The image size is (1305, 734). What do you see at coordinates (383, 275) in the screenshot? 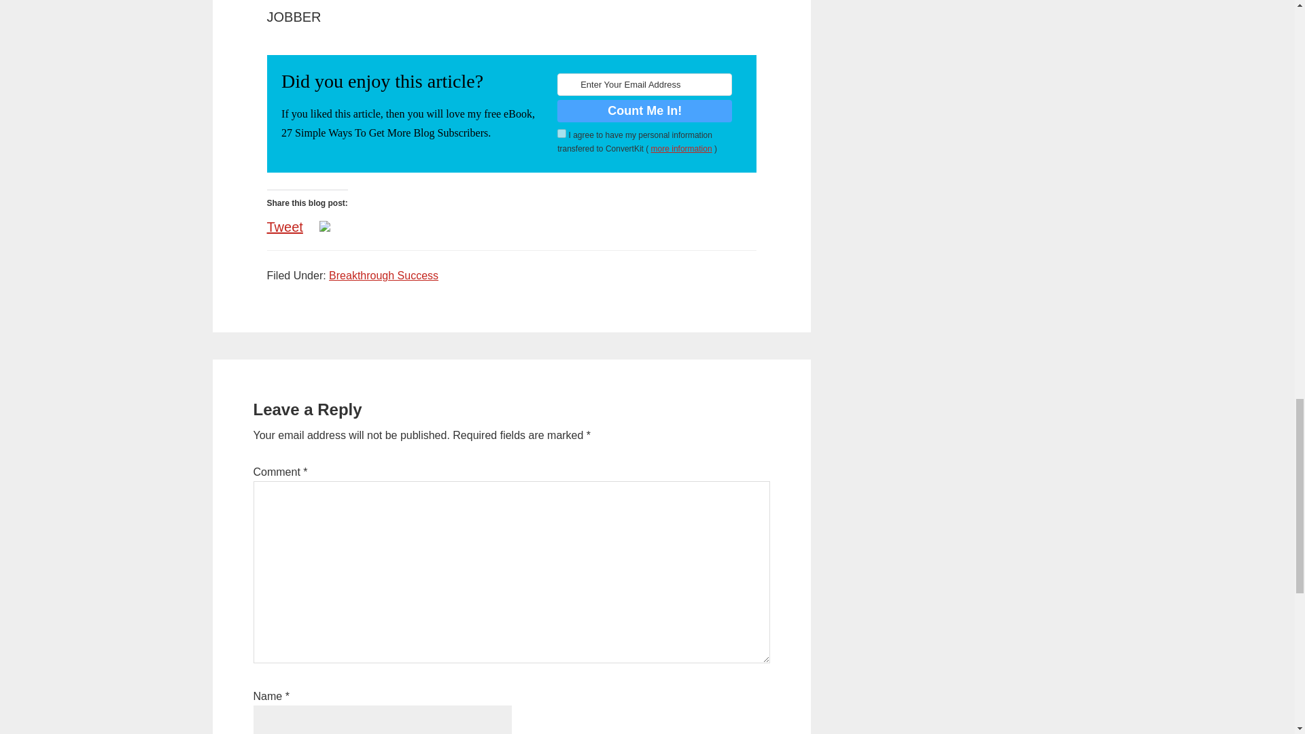
I see `Breakthrough Success` at bounding box center [383, 275].